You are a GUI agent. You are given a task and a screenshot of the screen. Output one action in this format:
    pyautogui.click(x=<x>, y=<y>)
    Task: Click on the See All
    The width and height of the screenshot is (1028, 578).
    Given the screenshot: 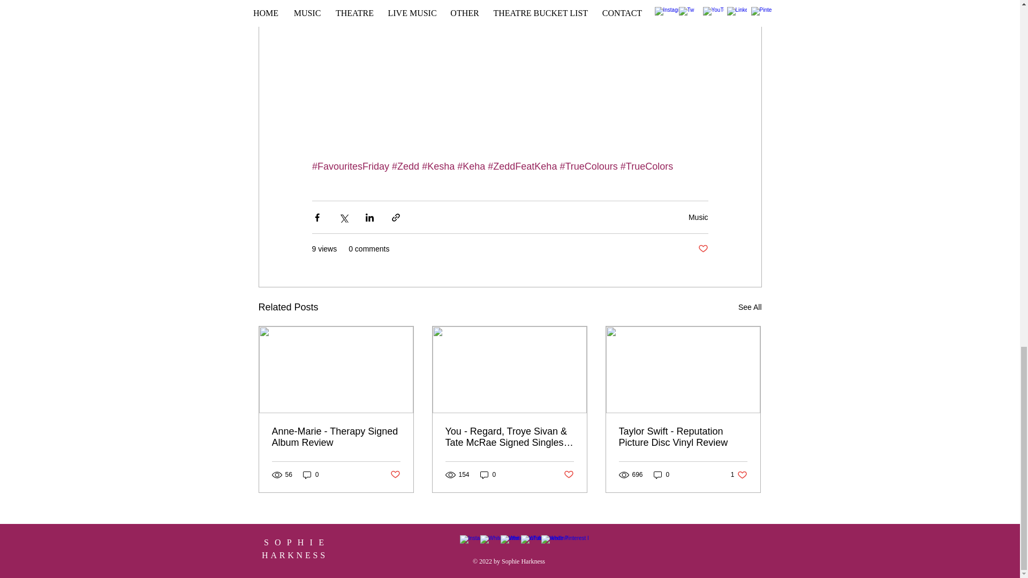 What is the action you would take?
    pyautogui.click(x=750, y=307)
    